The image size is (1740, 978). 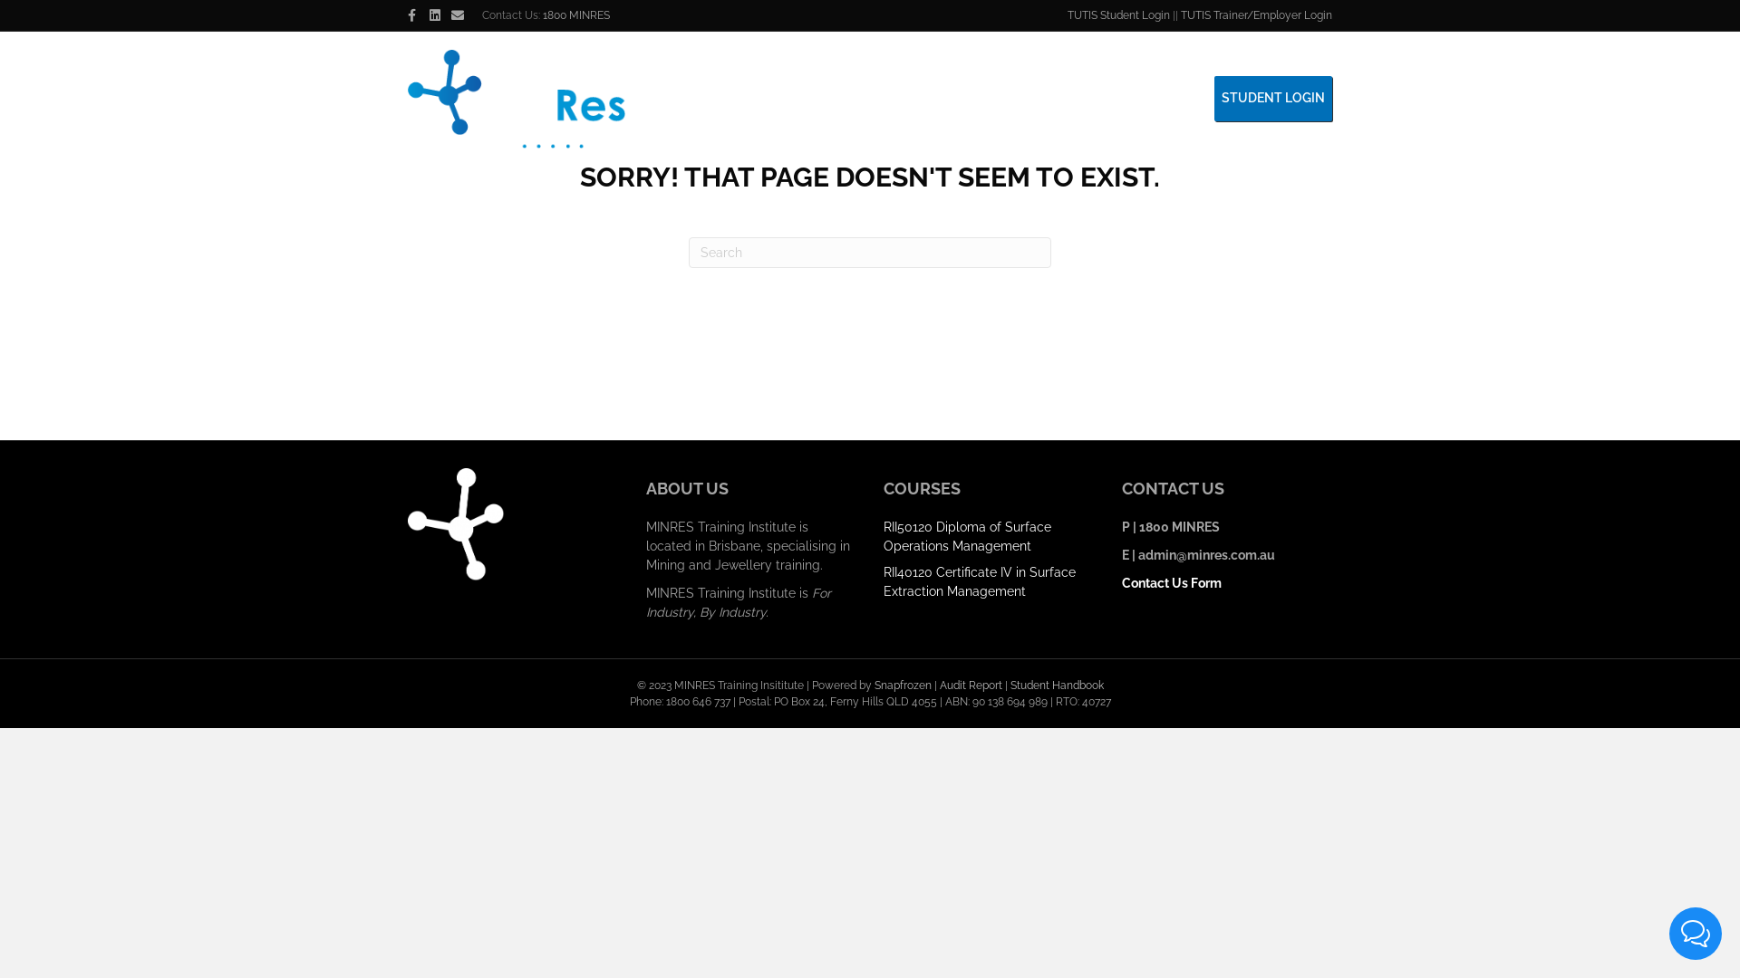 I want to click on RII40120 Certificate IV in Surface Extraction Management, so click(x=980, y=581).